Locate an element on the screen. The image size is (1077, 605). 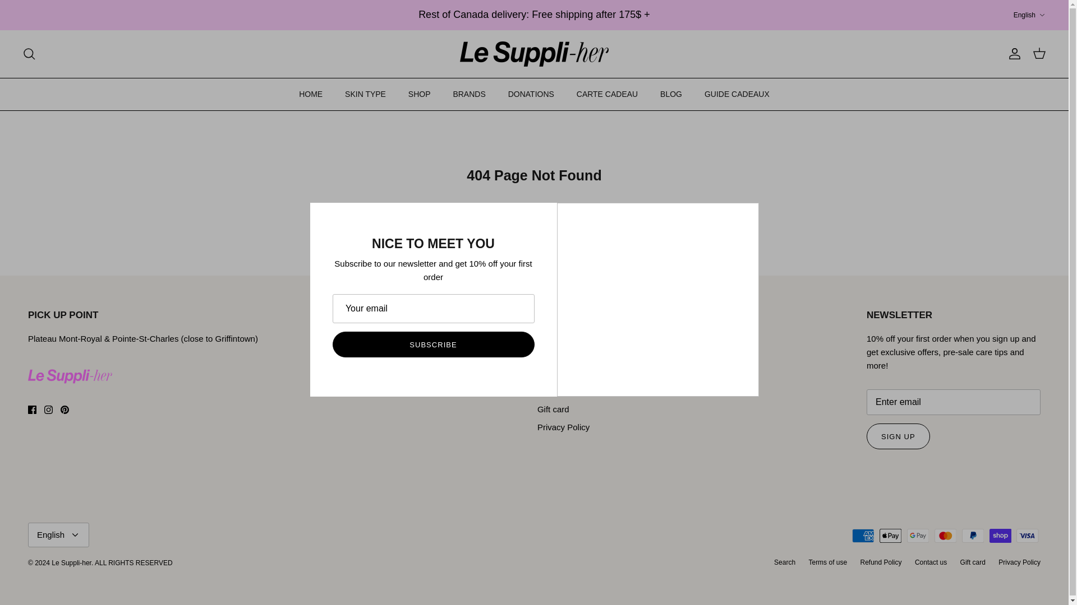
Facebook is located at coordinates (945, 536).